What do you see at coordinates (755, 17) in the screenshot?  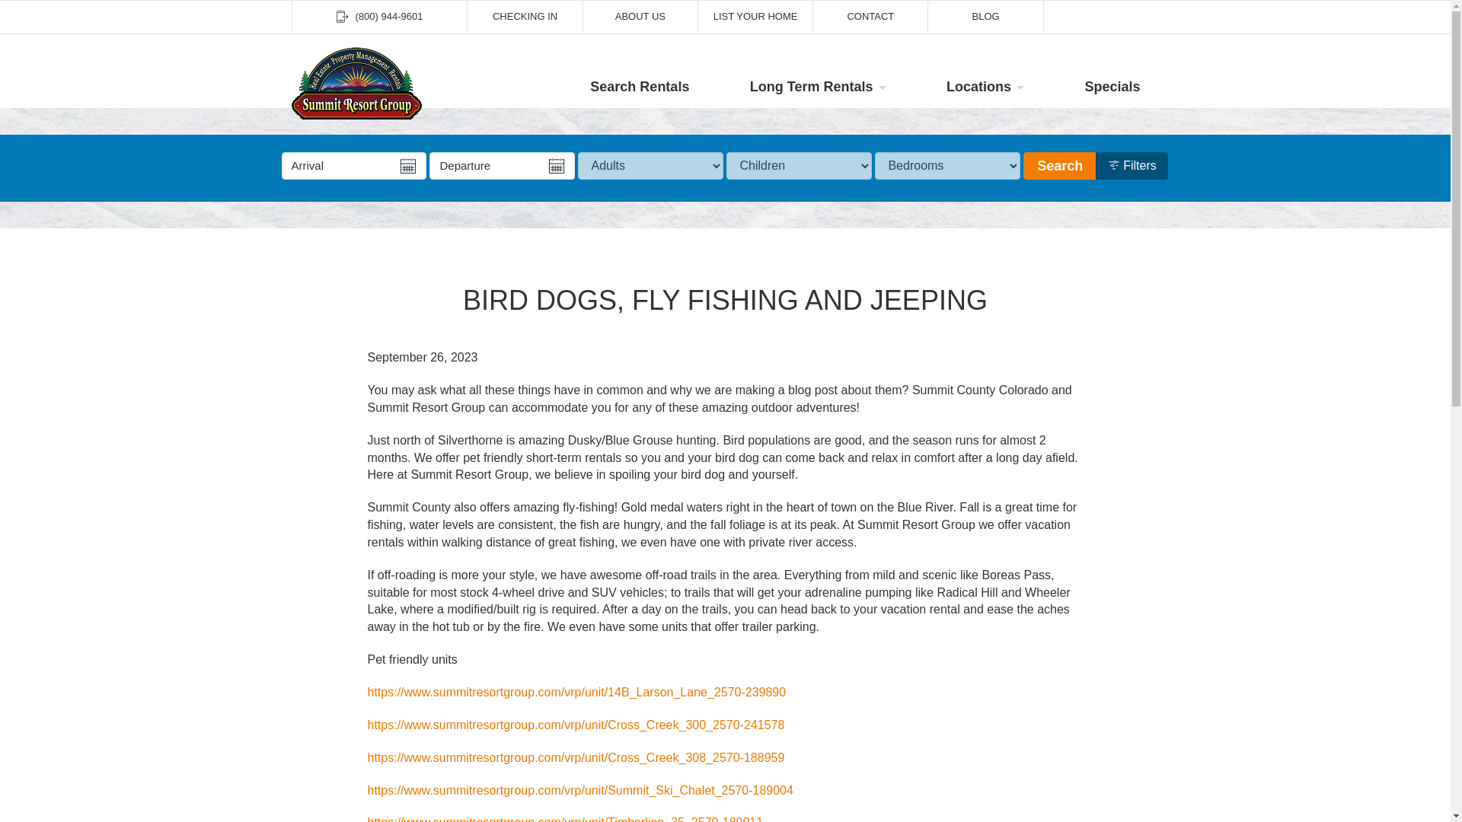 I see `LIST YOUR HOME` at bounding box center [755, 17].